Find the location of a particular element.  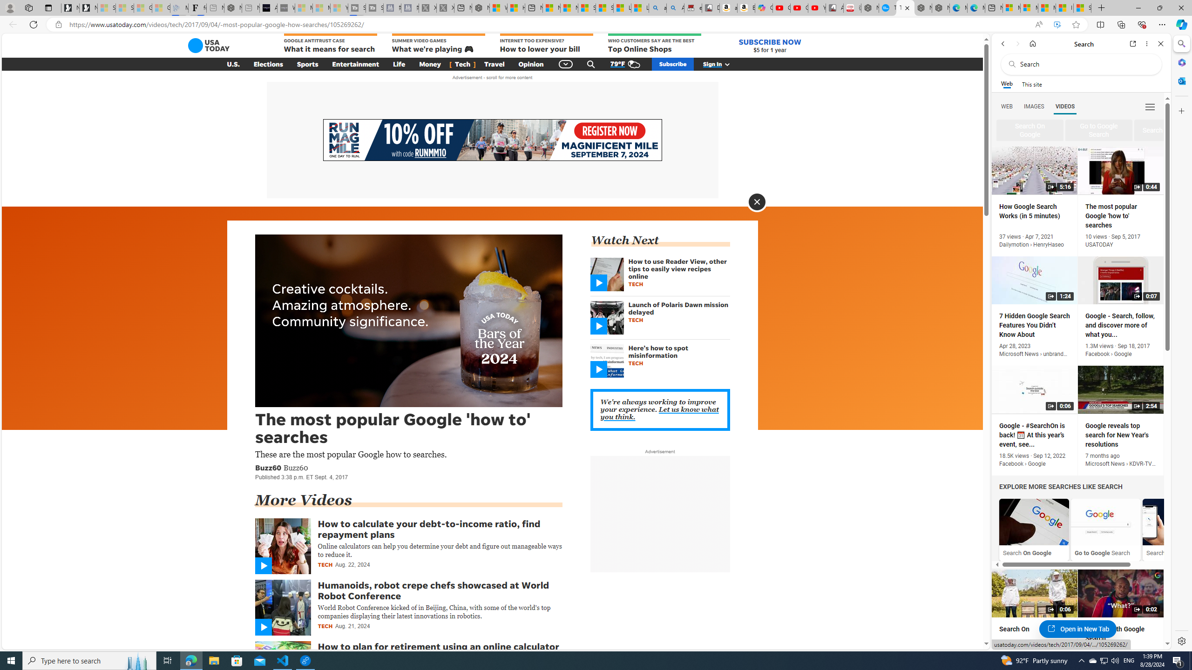

Subscribe is located at coordinates (672, 64).